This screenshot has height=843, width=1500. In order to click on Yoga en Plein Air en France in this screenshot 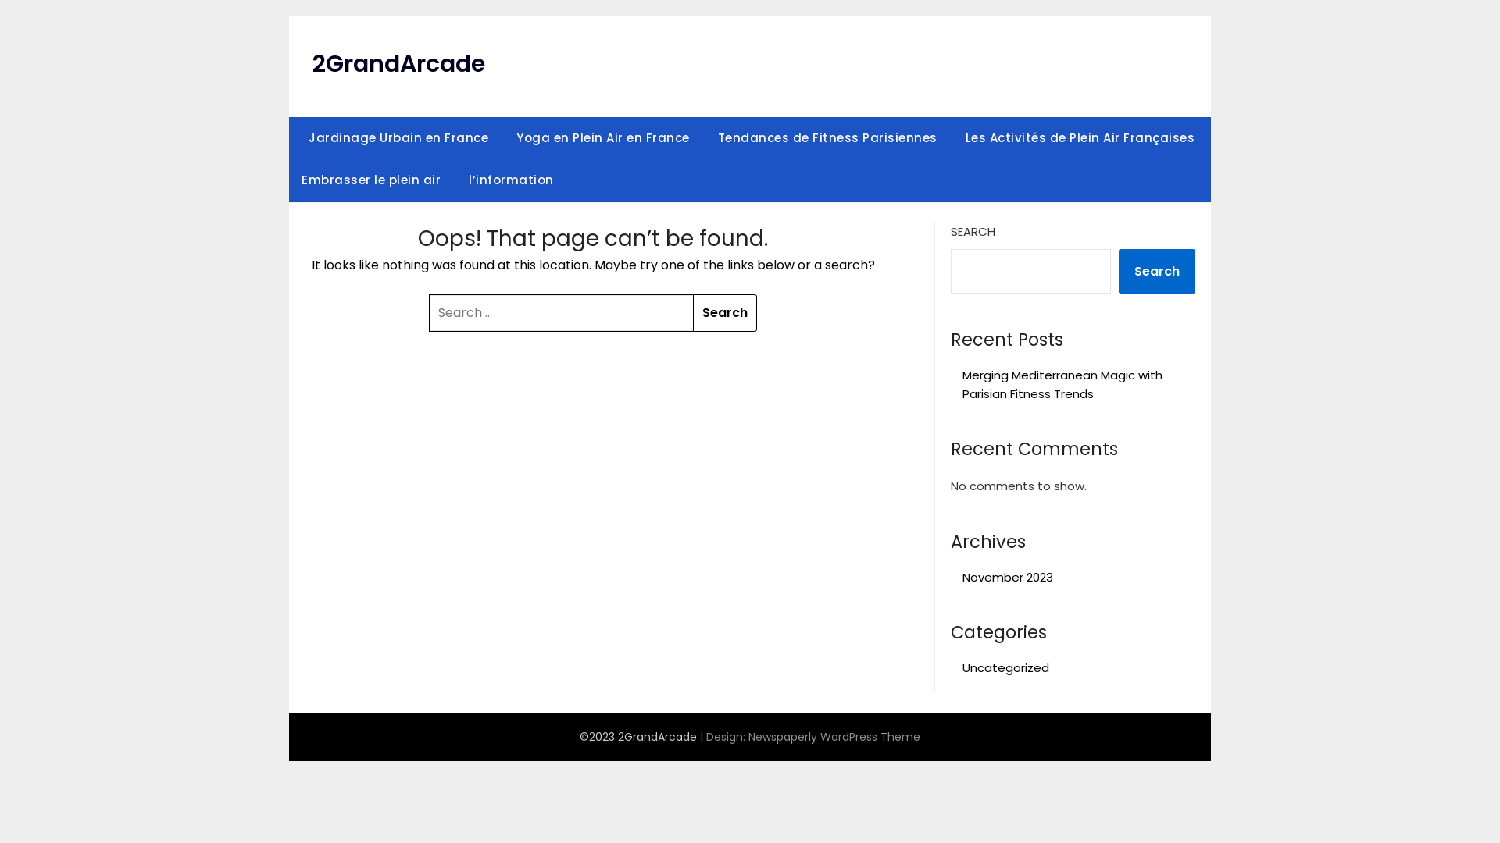, I will do `click(603, 138)`.